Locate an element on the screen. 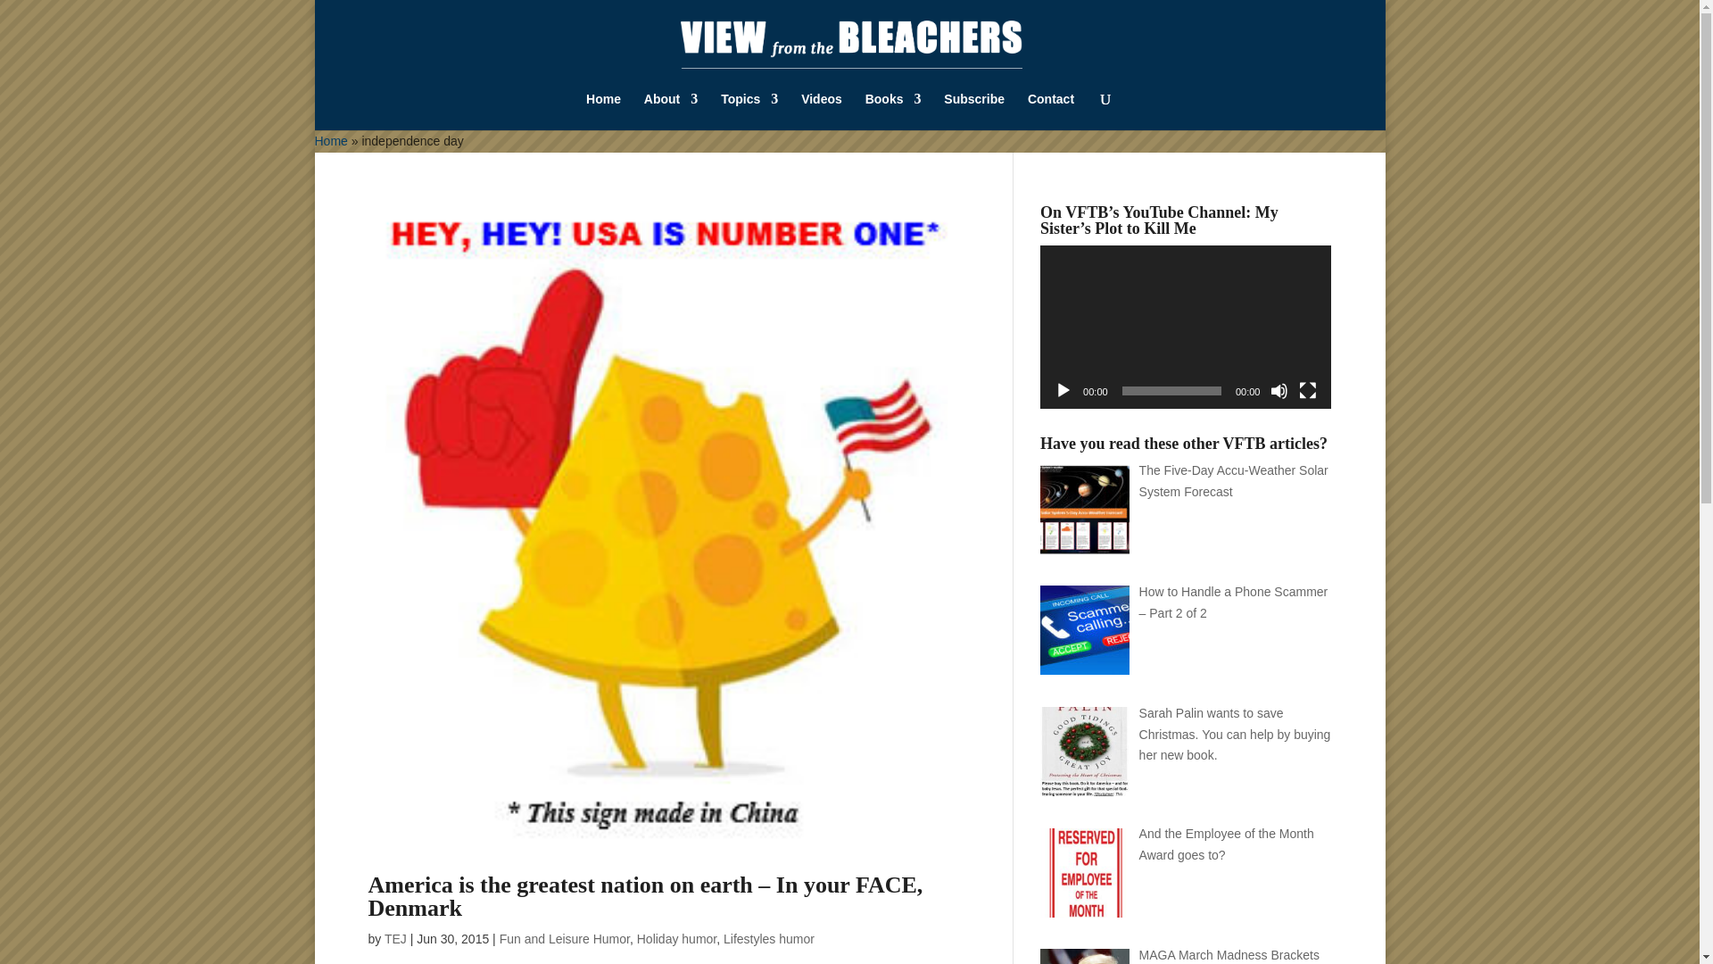 This screenshot has width=1713, height=964. Books is located at coordinates (892, 111).